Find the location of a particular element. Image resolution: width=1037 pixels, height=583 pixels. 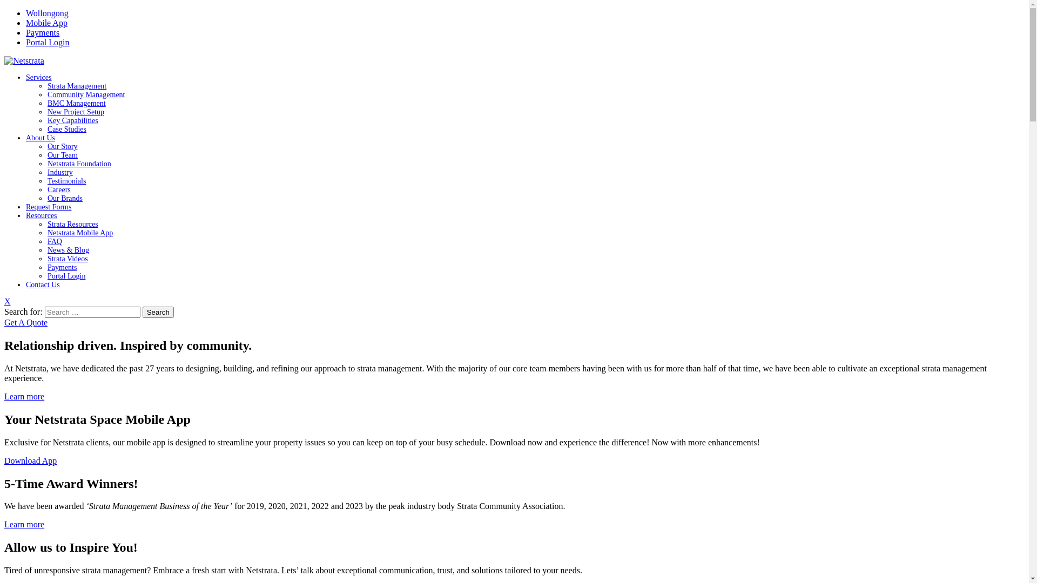

Get A Quote is located at coordinates (26, 323).